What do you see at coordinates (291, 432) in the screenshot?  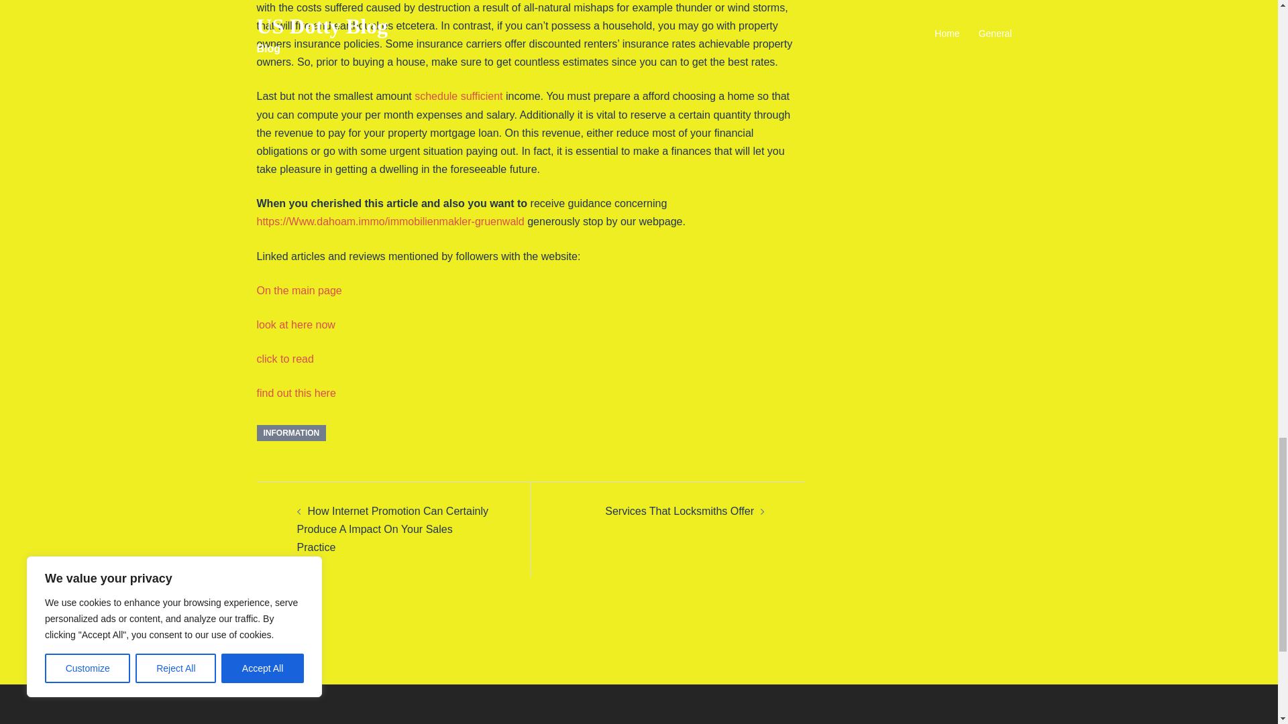 I see `INFORMATION` at bounding box center [291, 432].